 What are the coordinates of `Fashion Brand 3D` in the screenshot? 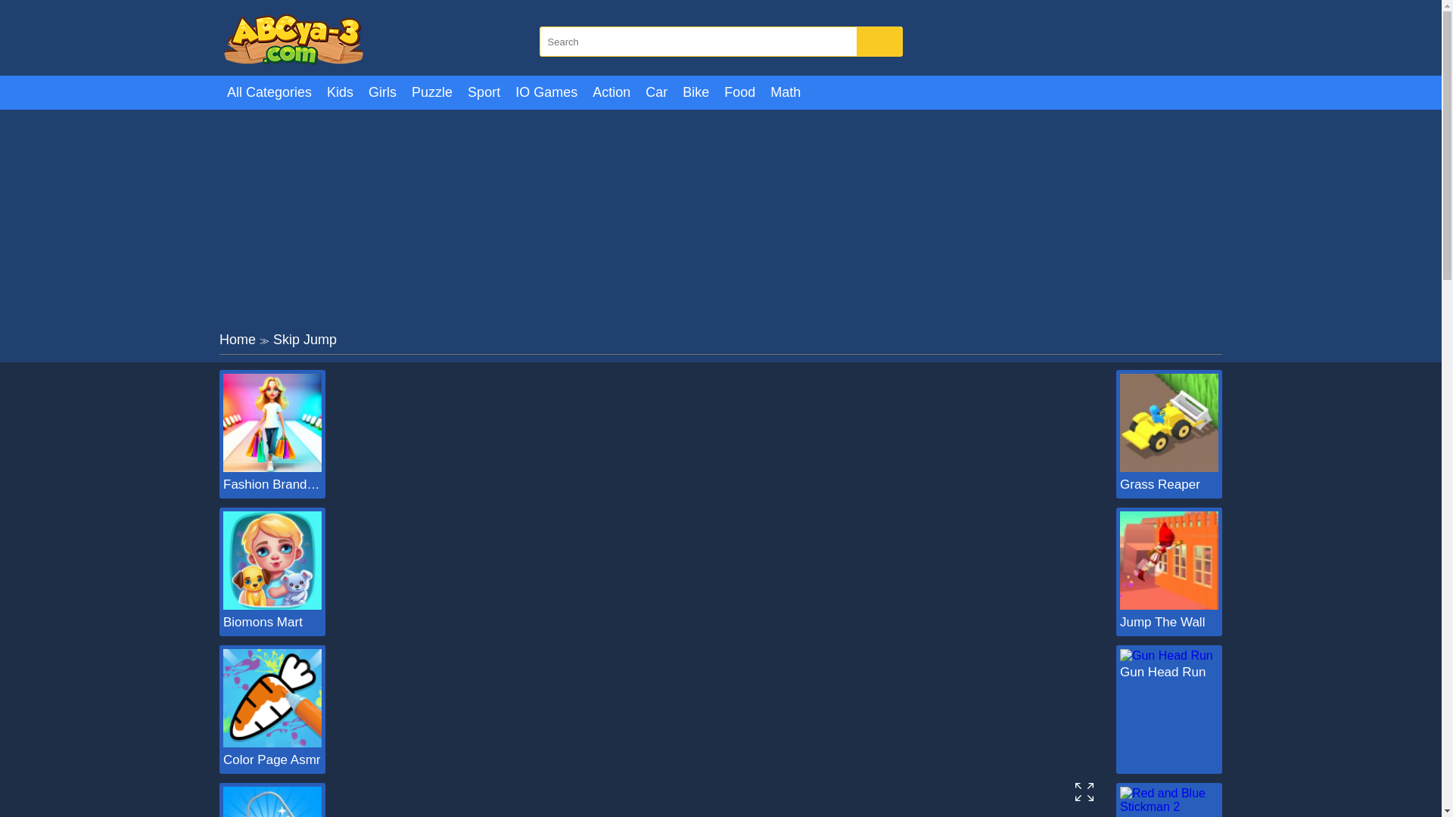 It's located at (272, 484).